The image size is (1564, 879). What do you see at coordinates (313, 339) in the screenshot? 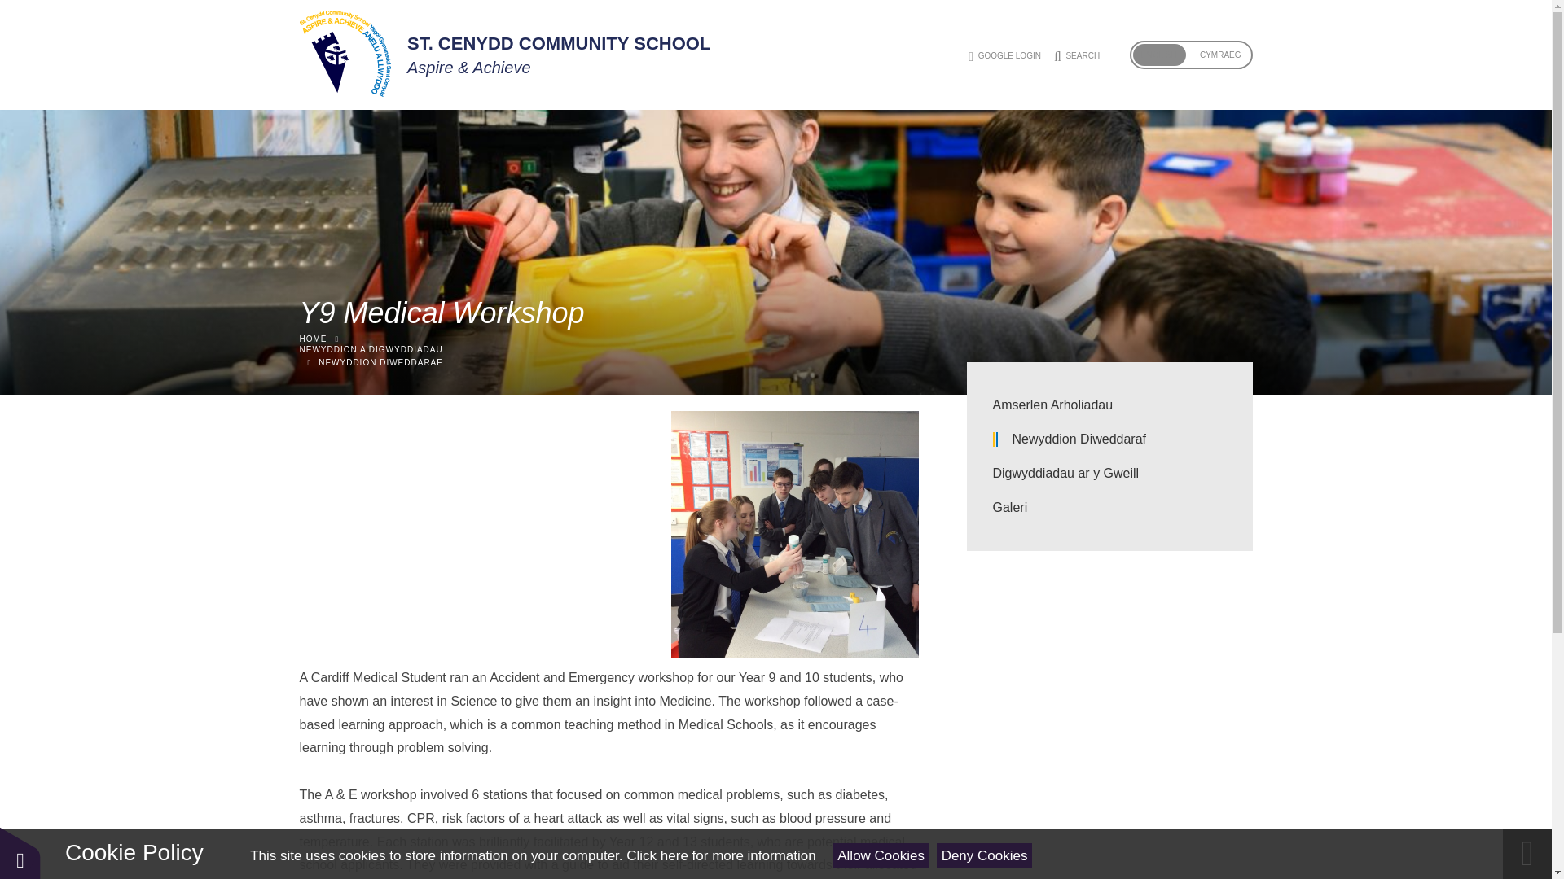
I see `HOME` at bounding box center [313, 339].